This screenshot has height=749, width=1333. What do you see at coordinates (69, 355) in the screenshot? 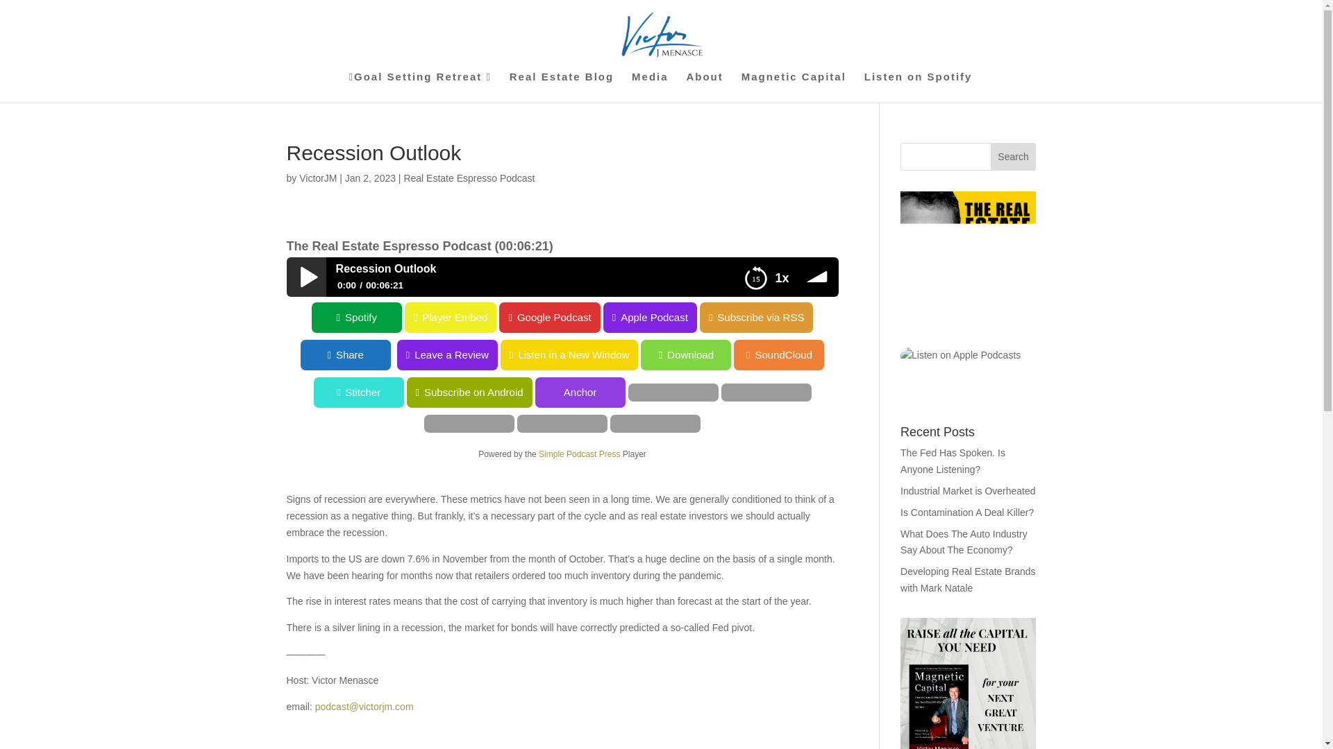
I see `Listen in a New Window` at bounding box center [69, 355].